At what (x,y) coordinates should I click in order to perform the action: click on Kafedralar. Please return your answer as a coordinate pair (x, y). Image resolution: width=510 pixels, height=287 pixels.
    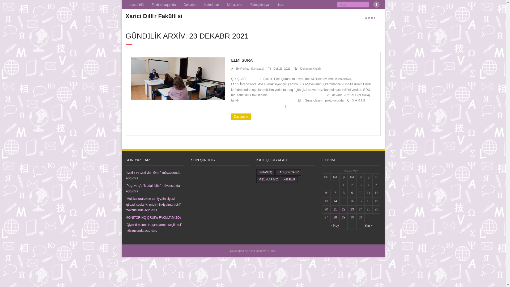
    Looking at the image, I should click on (211, 5).